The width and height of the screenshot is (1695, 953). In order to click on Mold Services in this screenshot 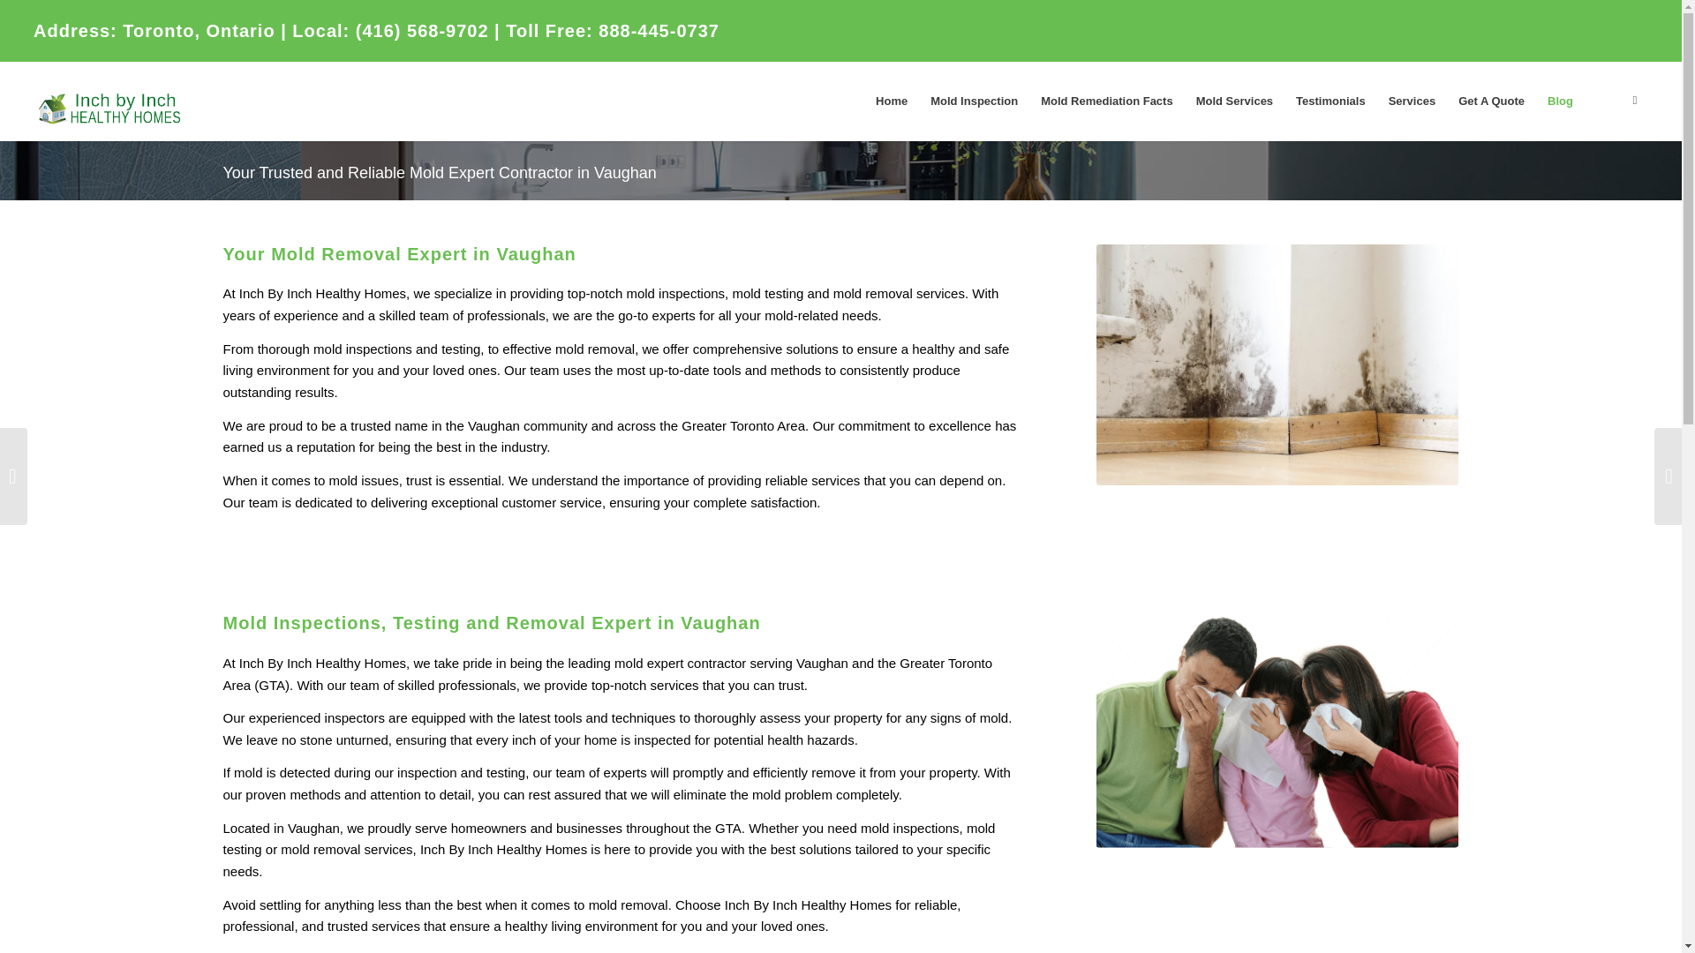, I will do `click(1234, 101)`.